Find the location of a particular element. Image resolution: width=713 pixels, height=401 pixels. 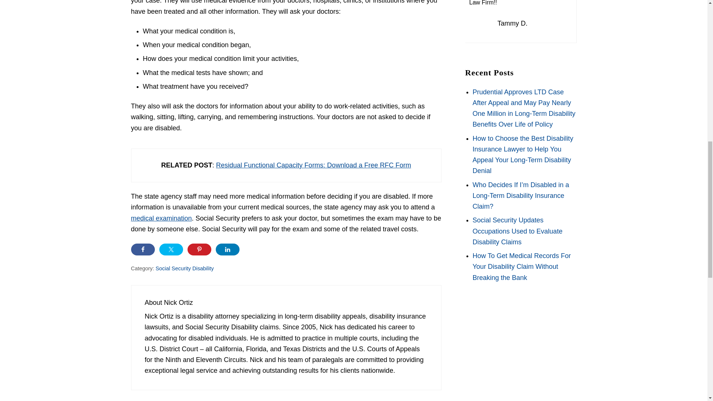

Share on LinkedIn is located at coordinates (227, 249).